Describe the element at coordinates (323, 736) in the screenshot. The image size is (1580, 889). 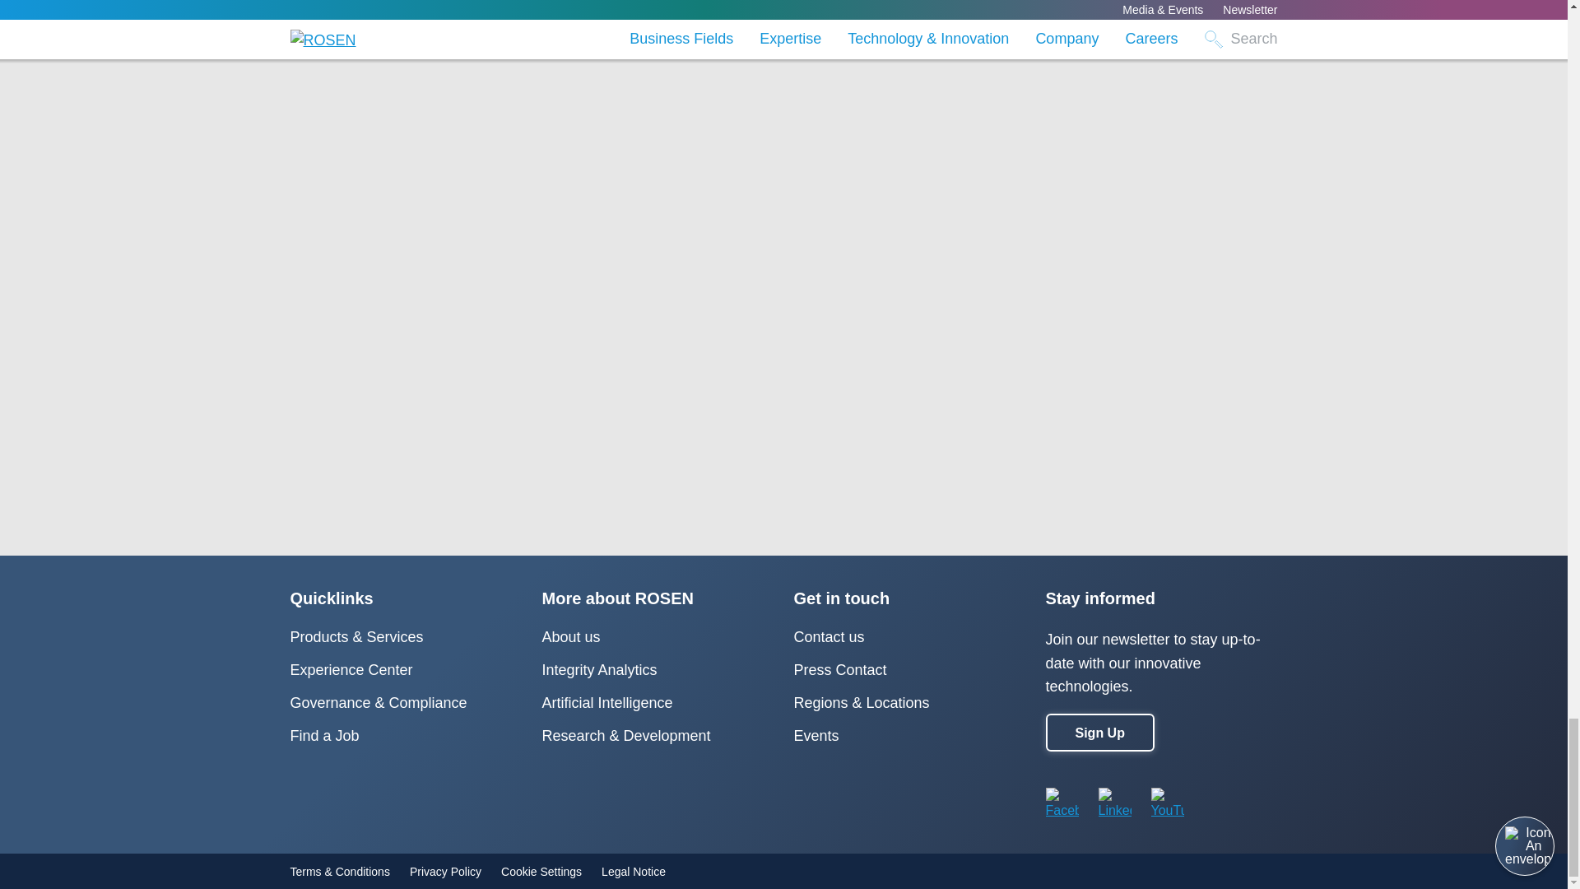
I see `Find a Job` at that location.